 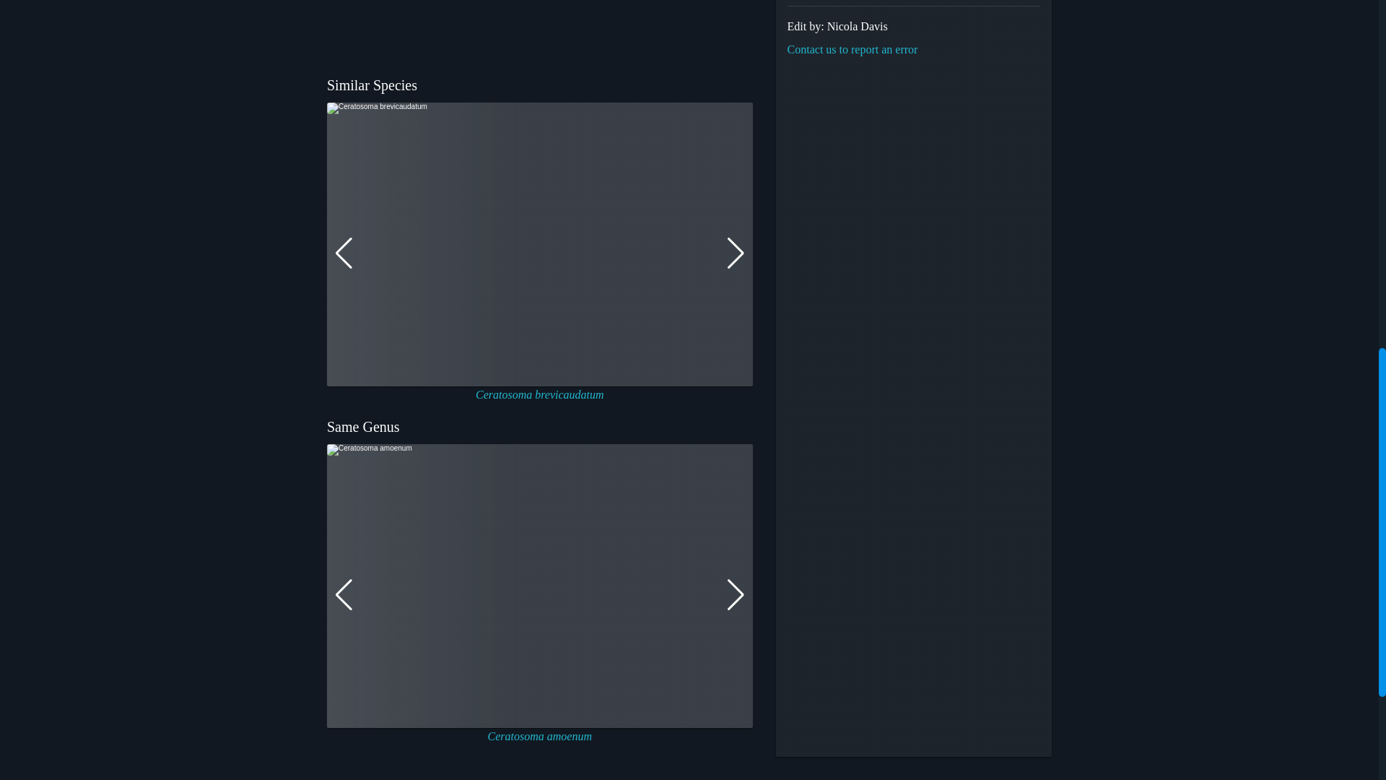 What do you see at coordinates (540, 394) in the screenshot?
I see `Ceratosoma brevicaudatum` at bounding box center [540, 394].